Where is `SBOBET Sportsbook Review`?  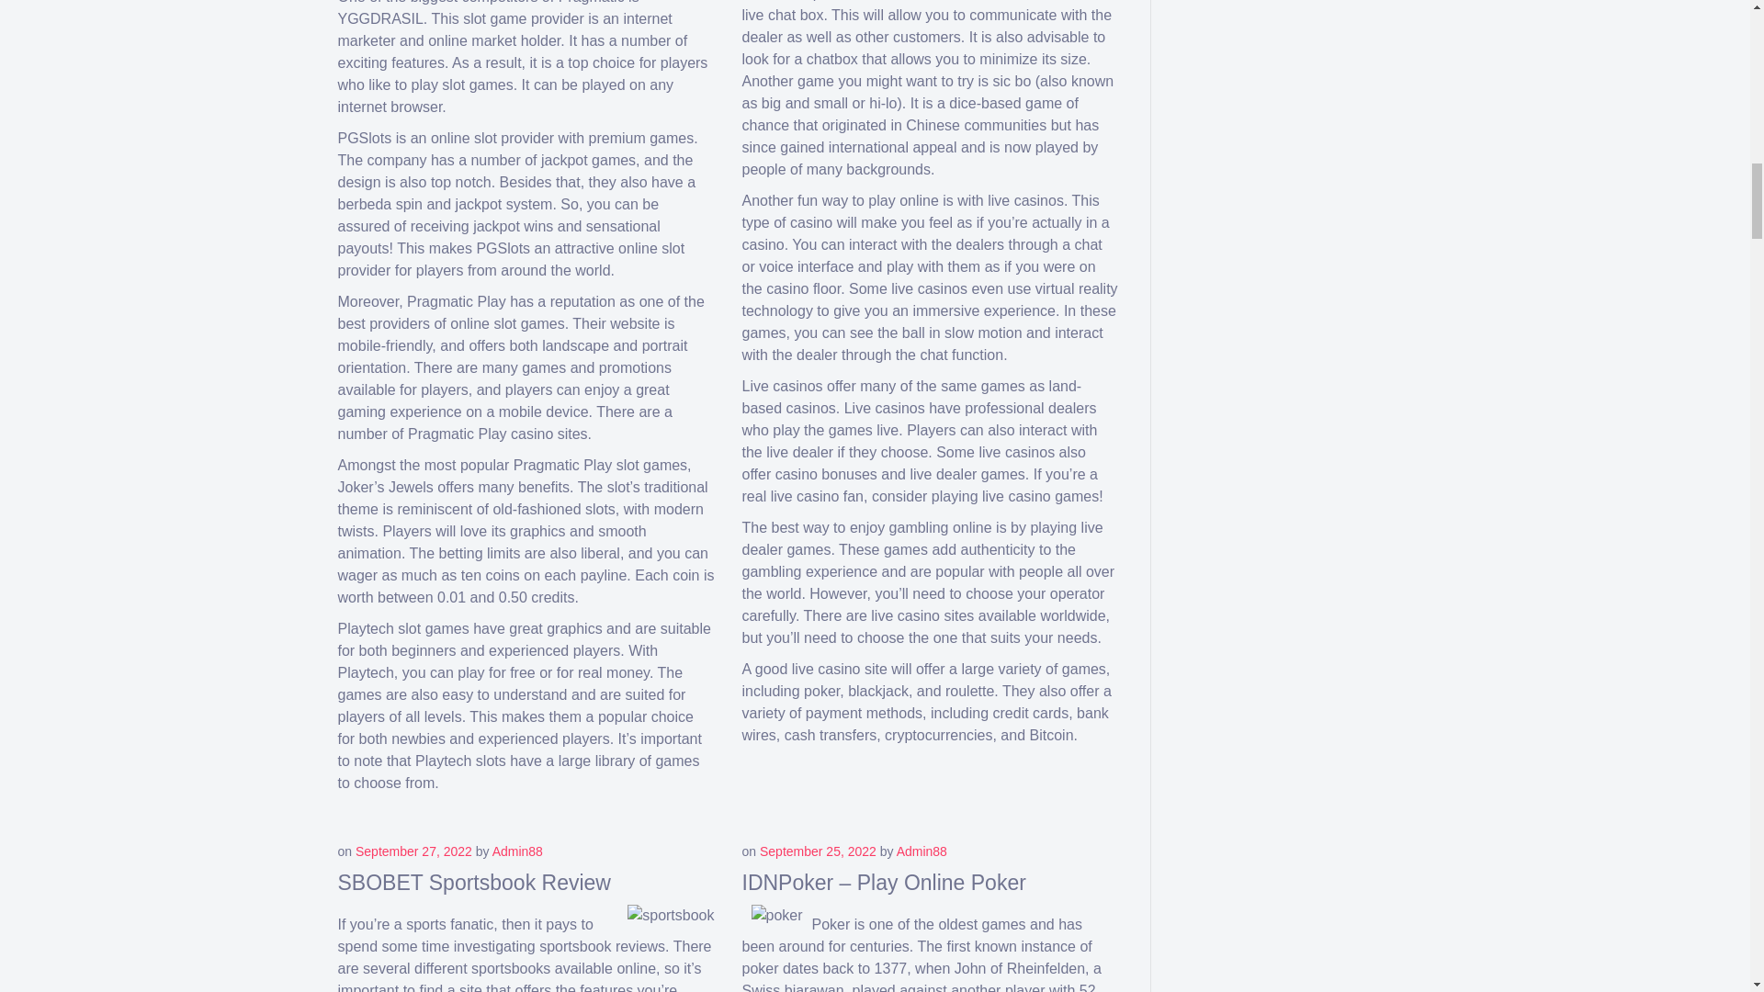 SBOBET Sportsbook Review is located at coordinates (474, 883).